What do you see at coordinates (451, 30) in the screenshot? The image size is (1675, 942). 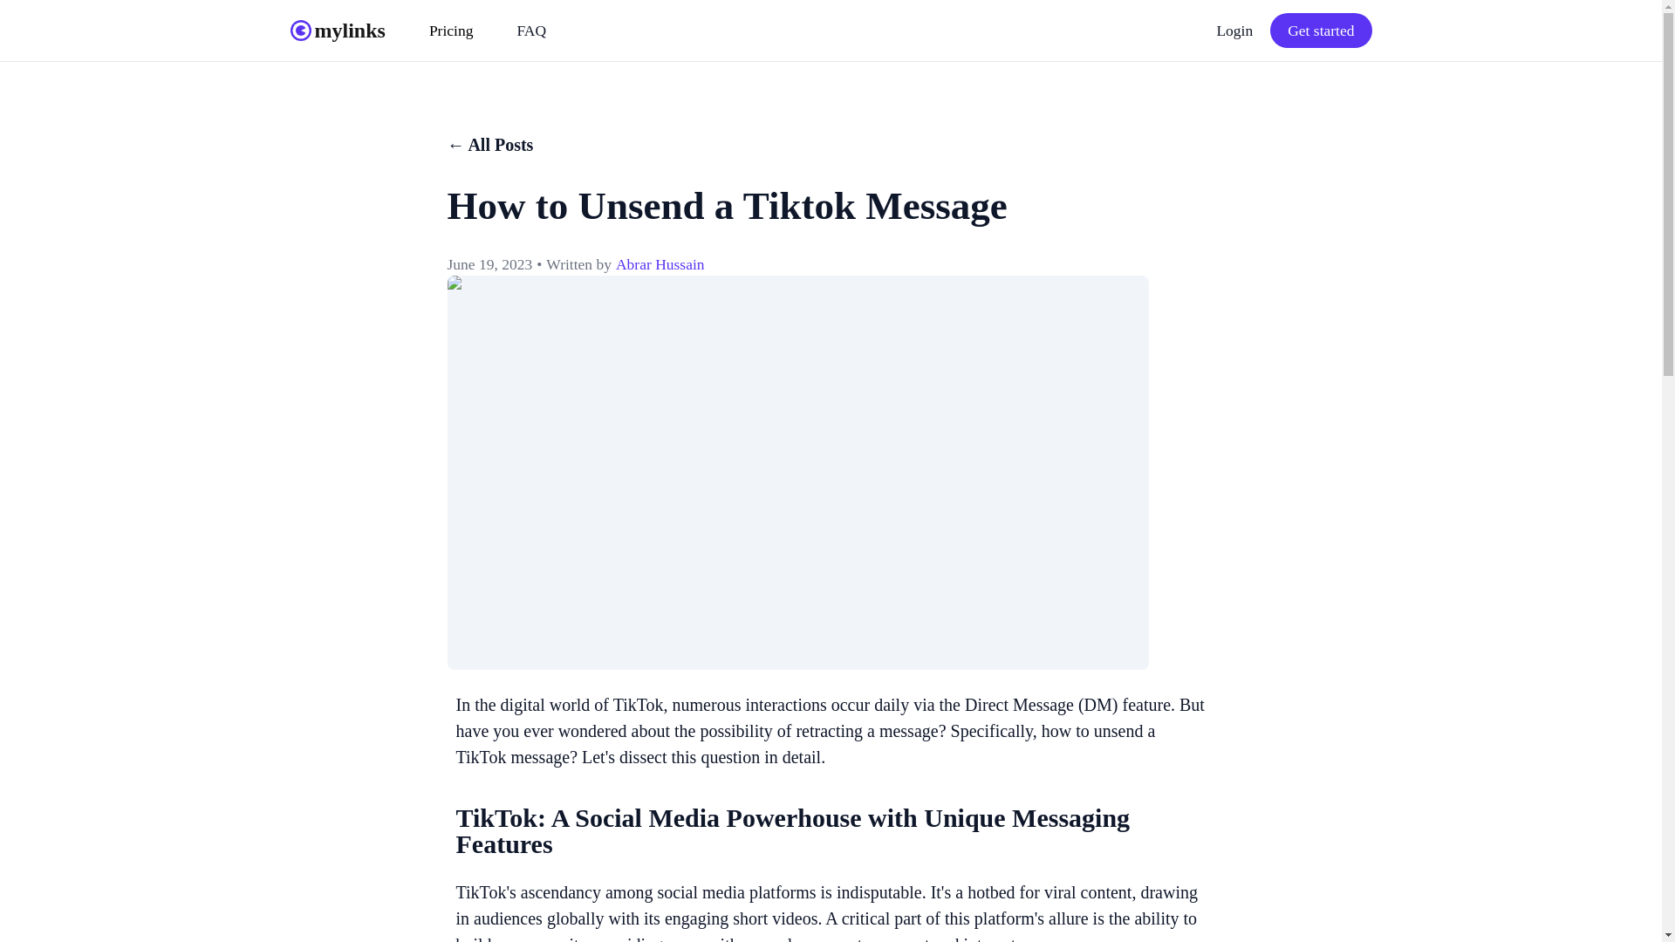 I see `Pricing` at bounding box center [451, 30].